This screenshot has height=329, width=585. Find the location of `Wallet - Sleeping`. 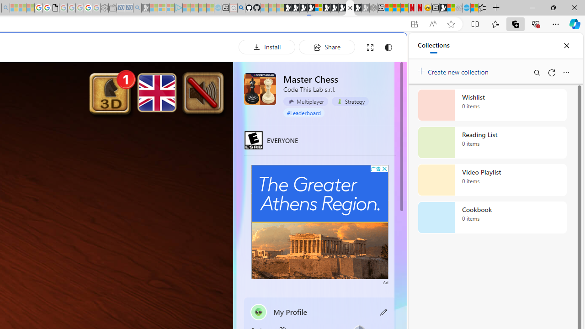

Wallet - Sleeping is located at coordinates (112, 8).